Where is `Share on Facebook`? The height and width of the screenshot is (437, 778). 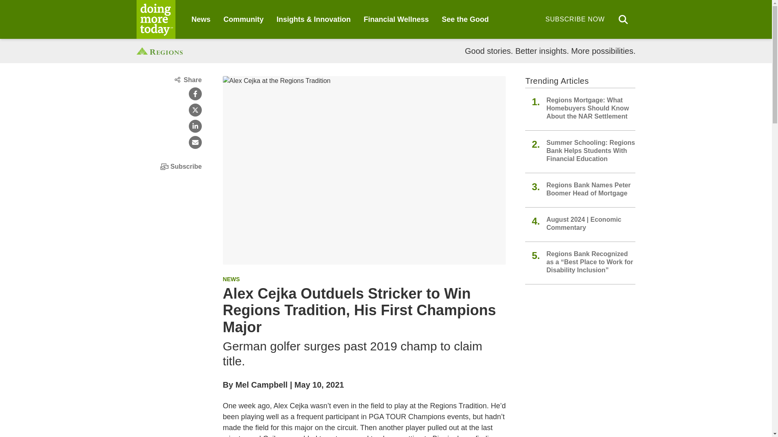
Share on Facebook is located at coordinates (195, 94).